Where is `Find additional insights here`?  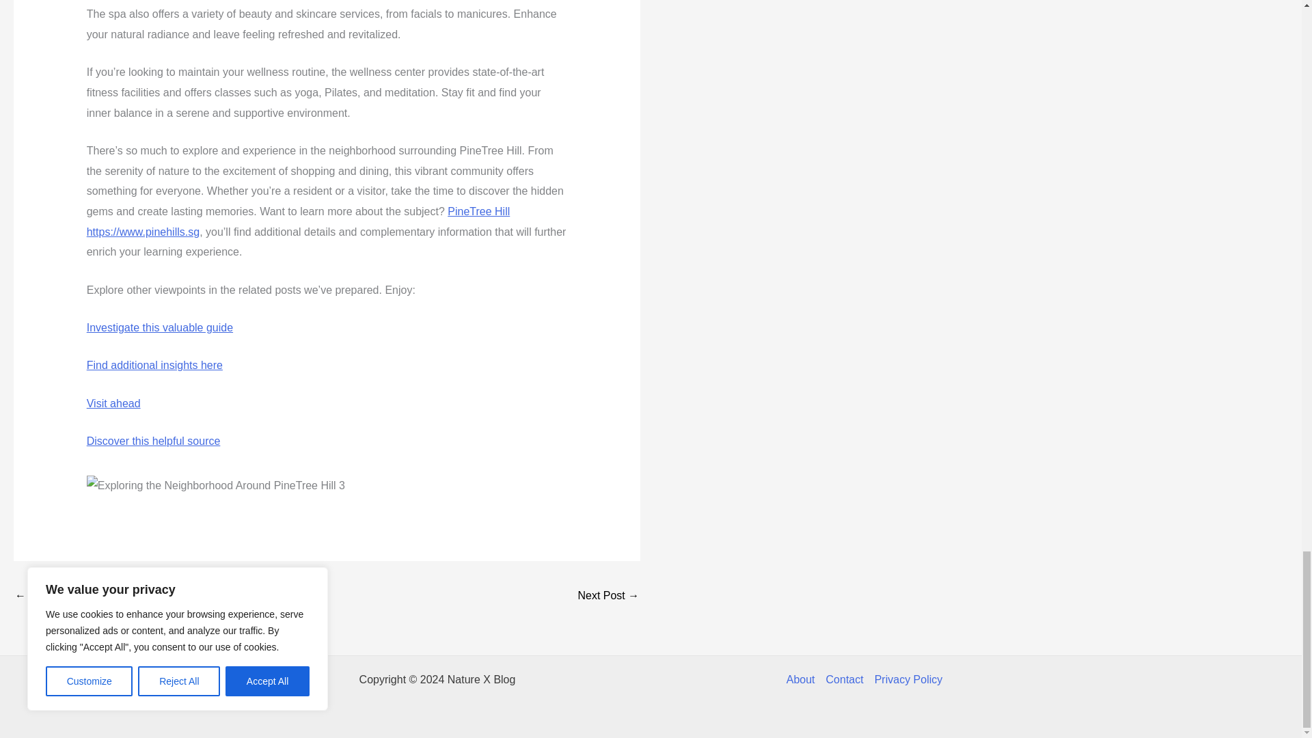 Find additional insights here is located at coordinates (154, 365).